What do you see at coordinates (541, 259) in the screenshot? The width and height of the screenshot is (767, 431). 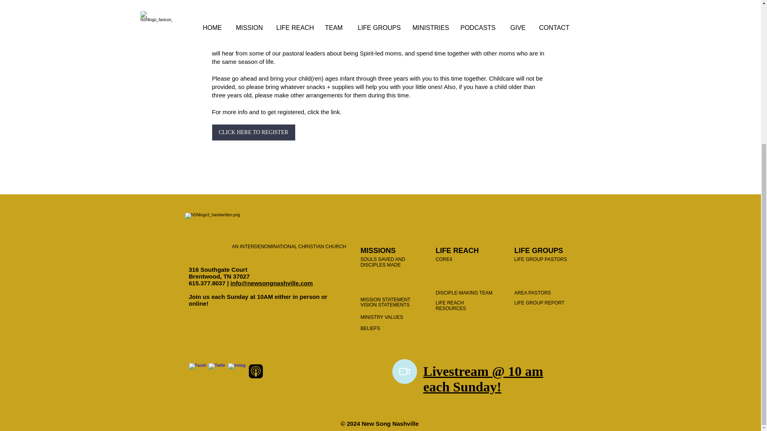 I see `LIFE GROUP PASTORS` at bounding box center [541, 259].